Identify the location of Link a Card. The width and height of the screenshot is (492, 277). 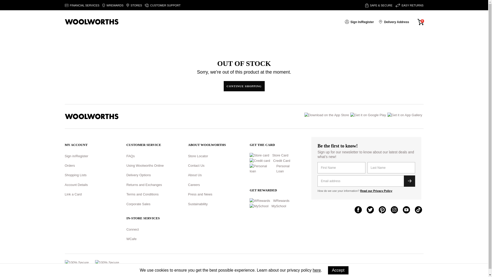
(73, 194).